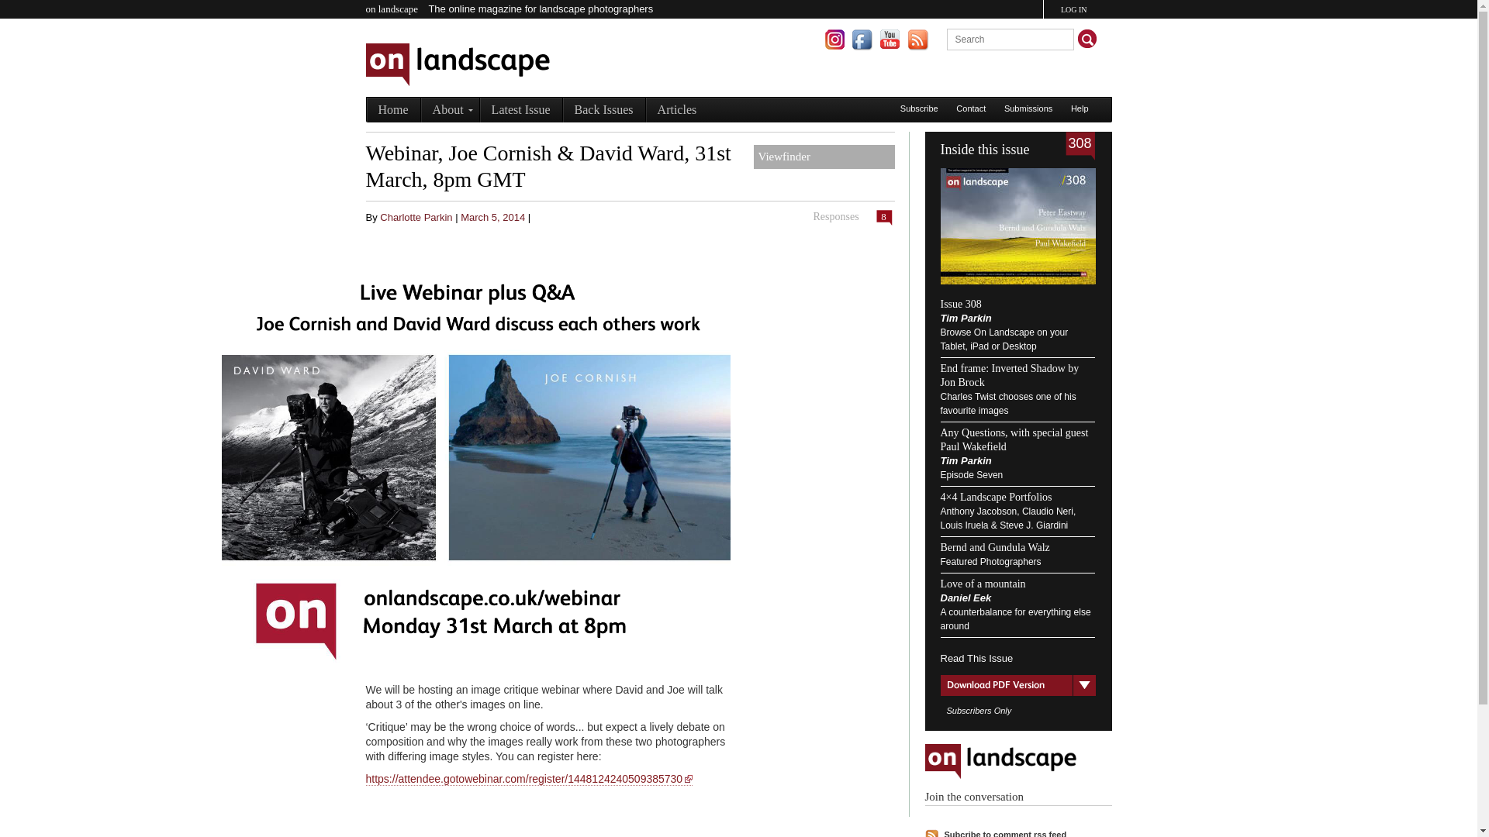  What do you see at coordinates (1014, 439) in the screenshot?
I see `Any Questions, with special guest Paul Wakefield` at bounding box center [1014, 439].